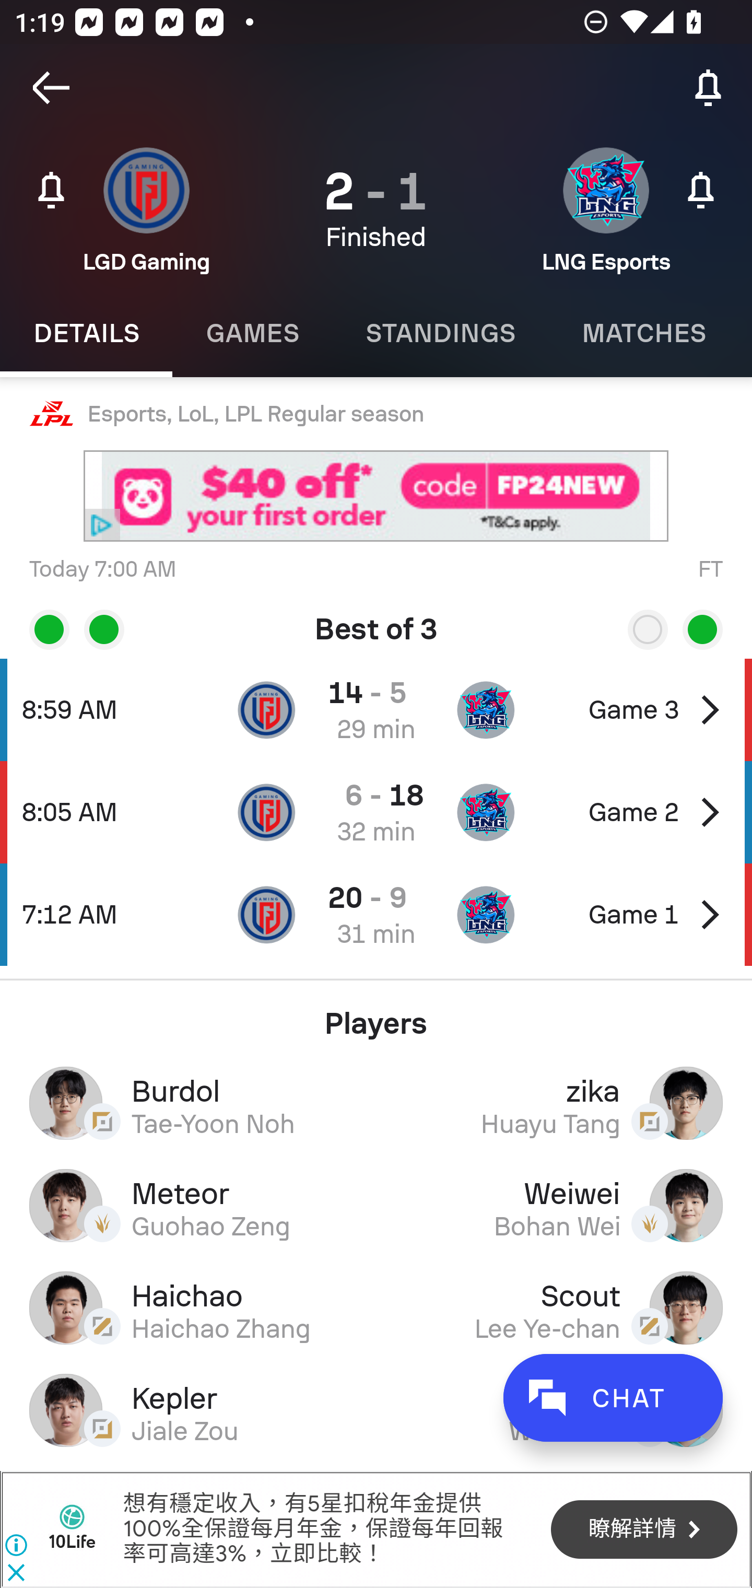 The image size is (752, 1588). I want to click on 7:12 AM 20 - 9 31 min Game 1, so click(376, 914).